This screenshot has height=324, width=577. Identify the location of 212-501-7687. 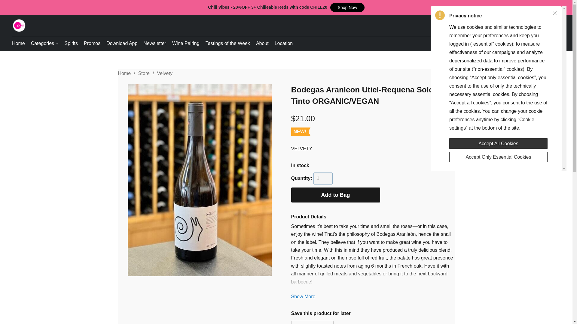
(494, 43).